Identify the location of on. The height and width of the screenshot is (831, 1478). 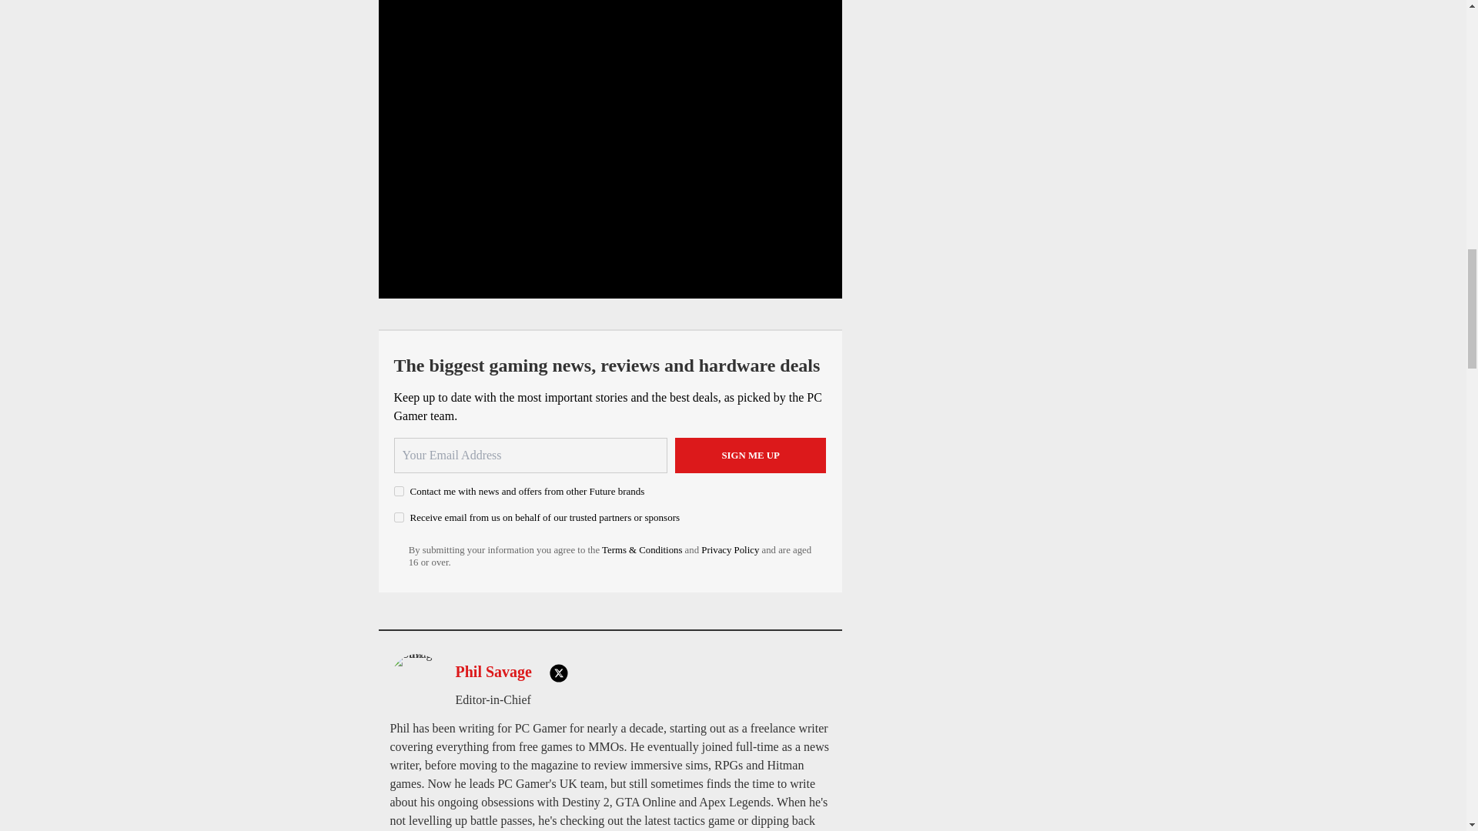
(399, 491).